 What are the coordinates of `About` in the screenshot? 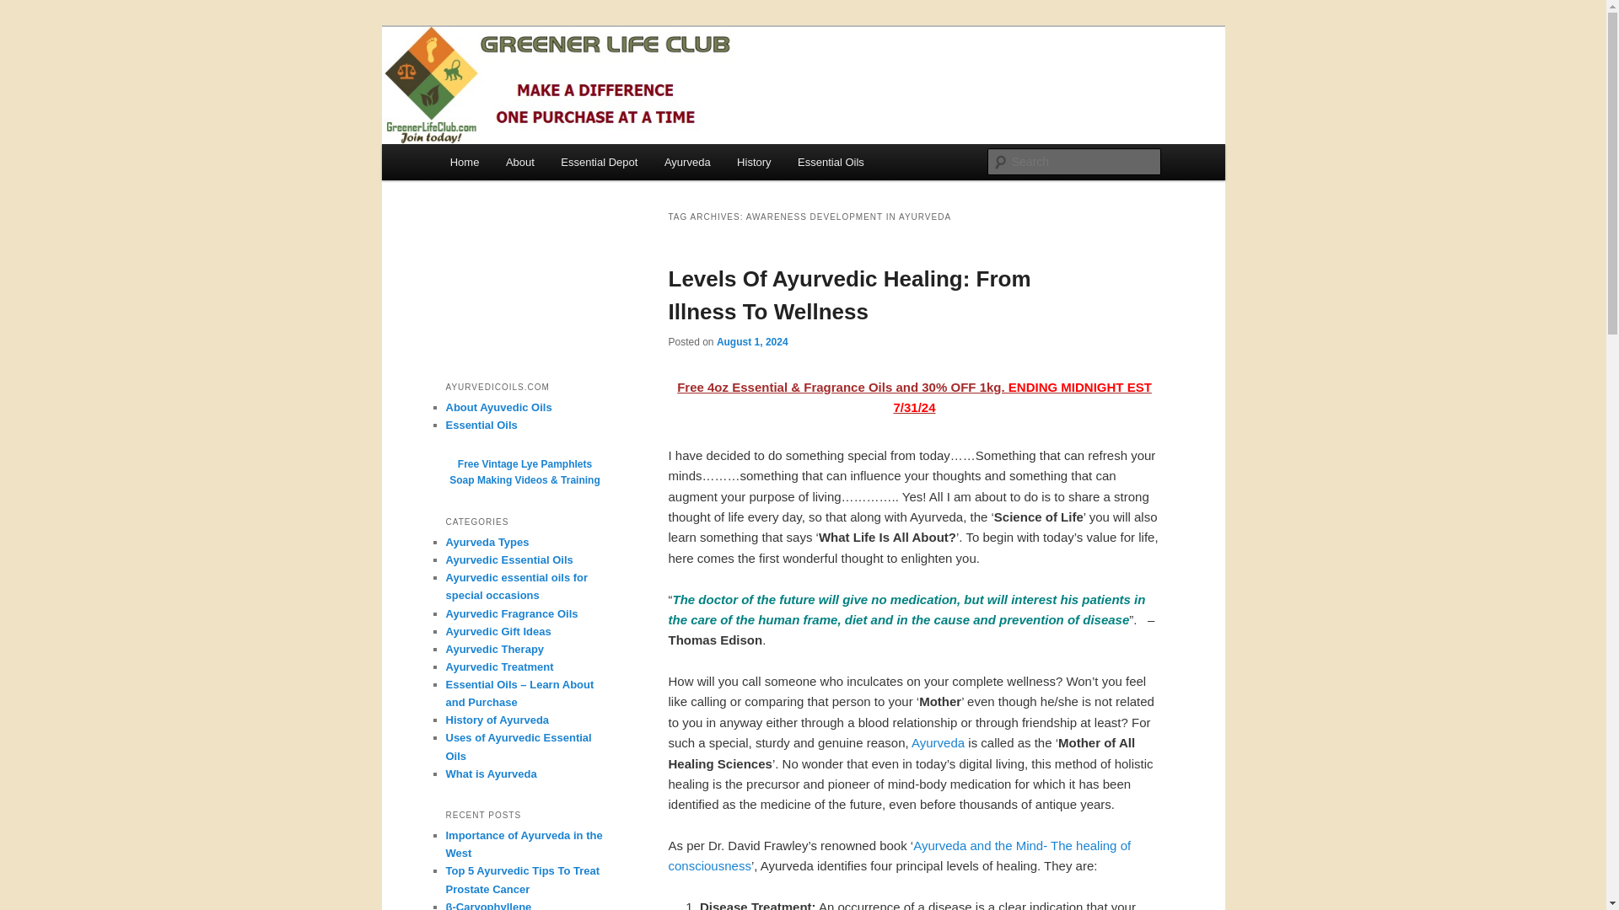 It's located at (519, 162).